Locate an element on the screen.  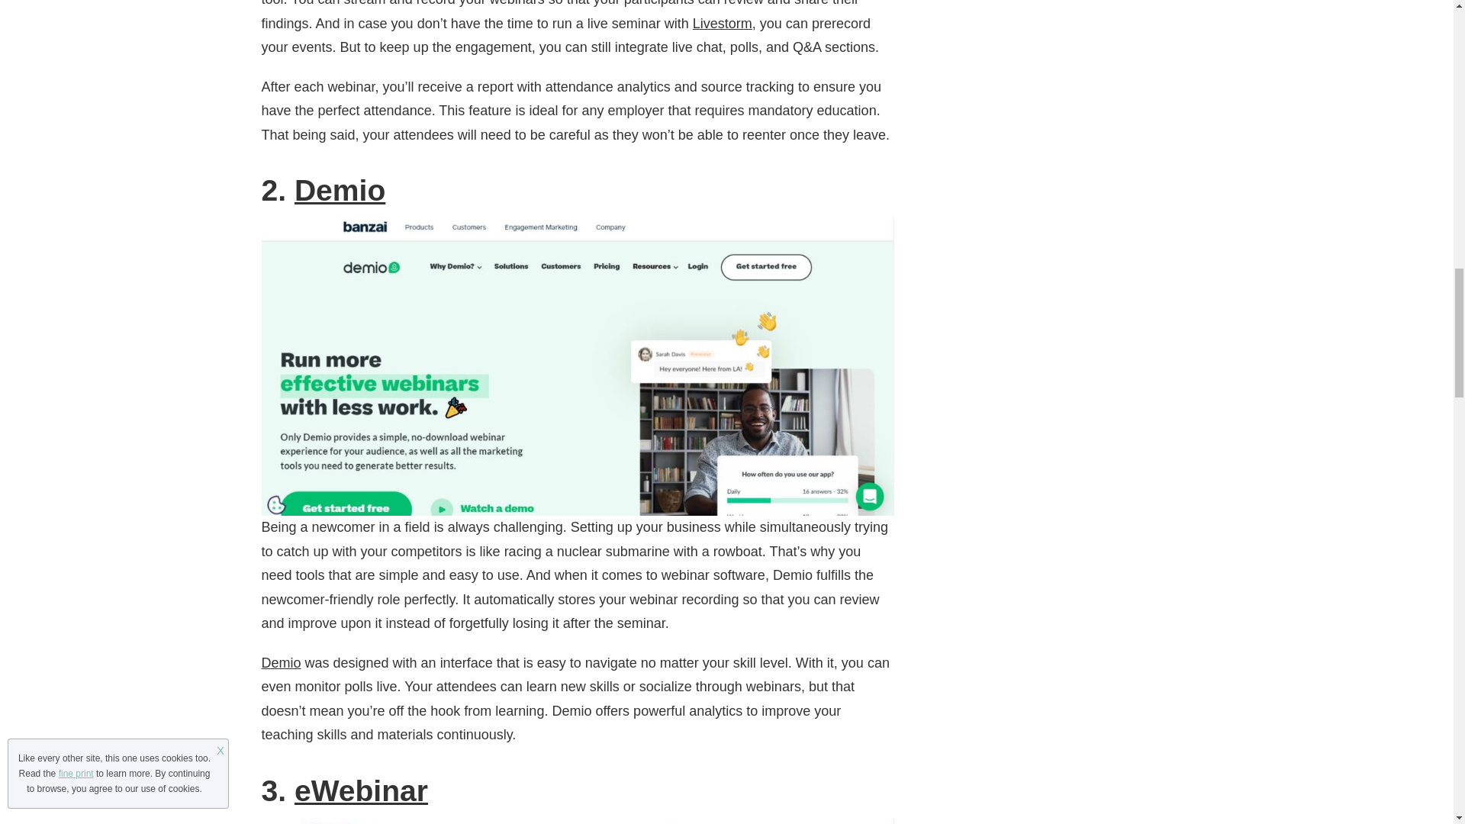
eWebinar is located at coordinates (360, 790).